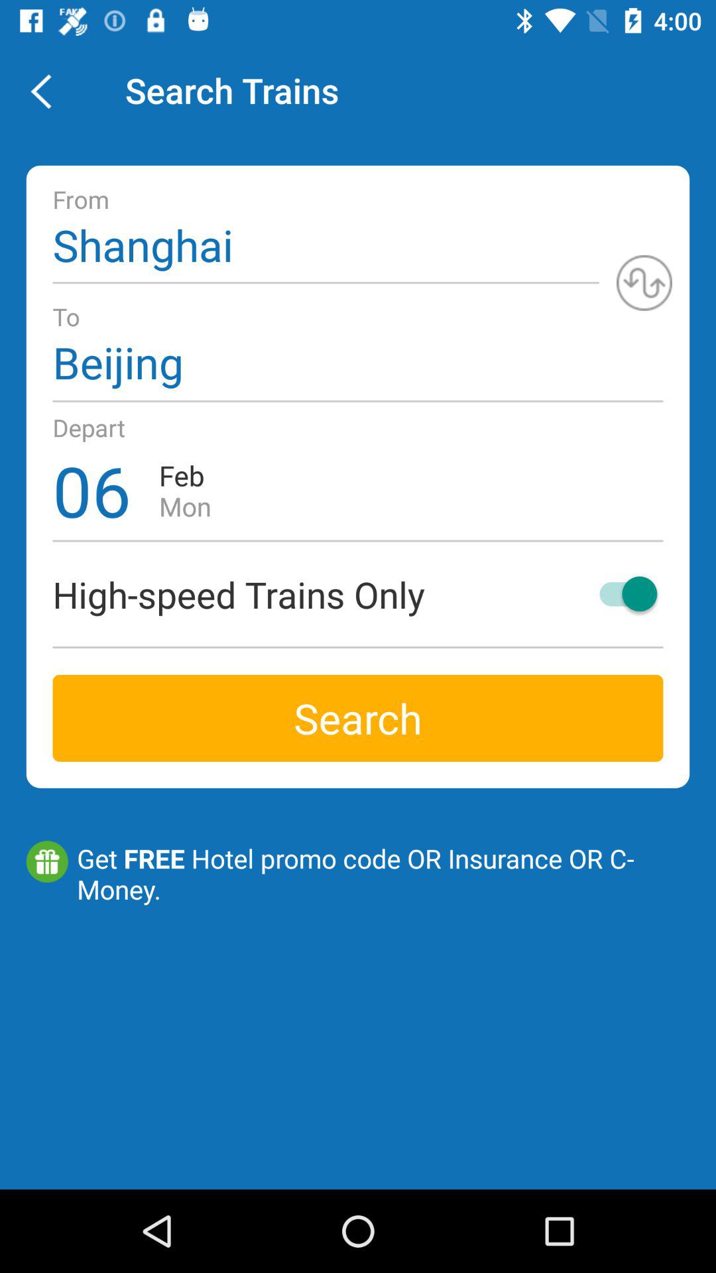 This screenshot has height=1273, width=716. What do you see at coordinates (48, 90) in the screenshot?
I see `choose item next to the search trains` at bounding box center [48, 90].